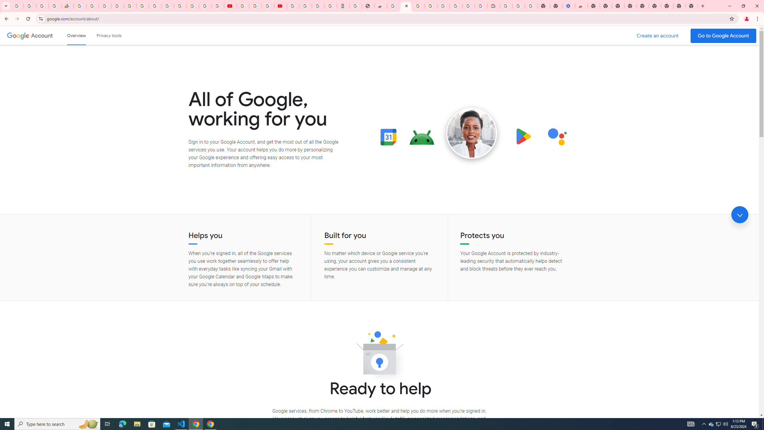  Describe the element at coordinates (109, 35) in the screenshot. I see `Privacy tools` at that location.